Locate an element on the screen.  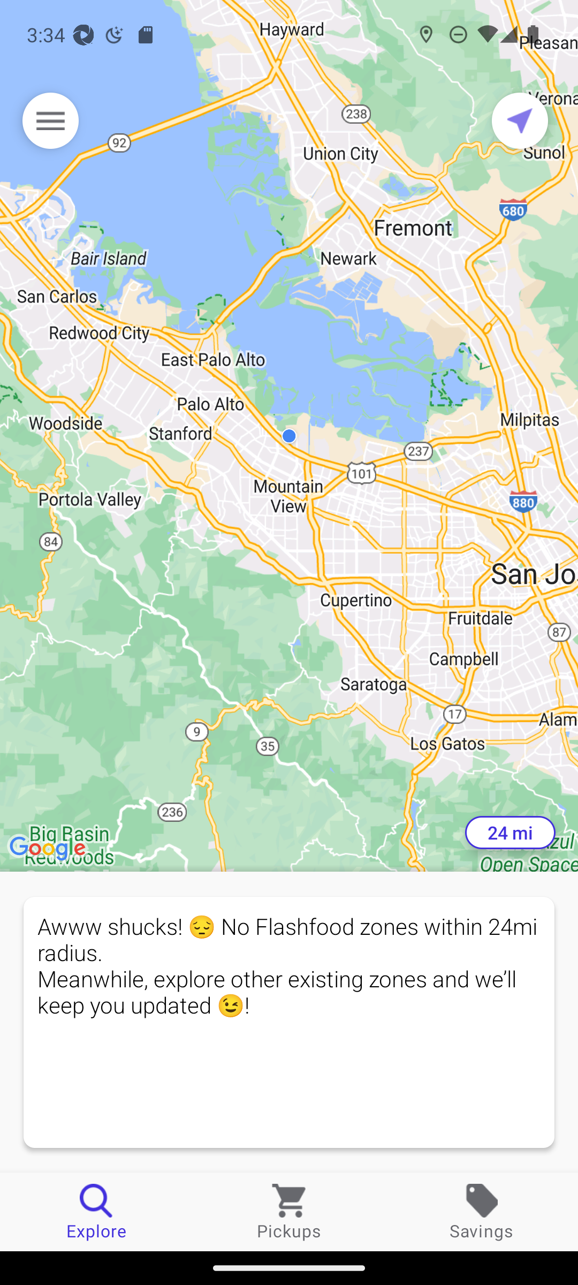
Savings is located at coordinates (482, 1211).